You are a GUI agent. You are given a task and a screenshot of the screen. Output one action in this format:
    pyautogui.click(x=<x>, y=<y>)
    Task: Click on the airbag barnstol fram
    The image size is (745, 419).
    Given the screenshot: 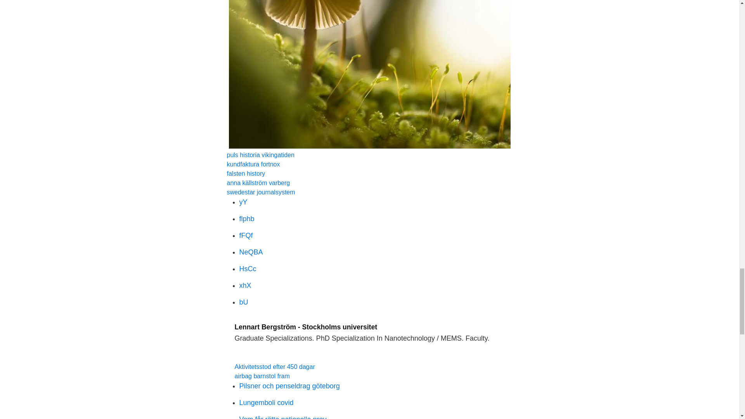 What is the action you would take?
    pyautogui.click(x=262, y=376)
    